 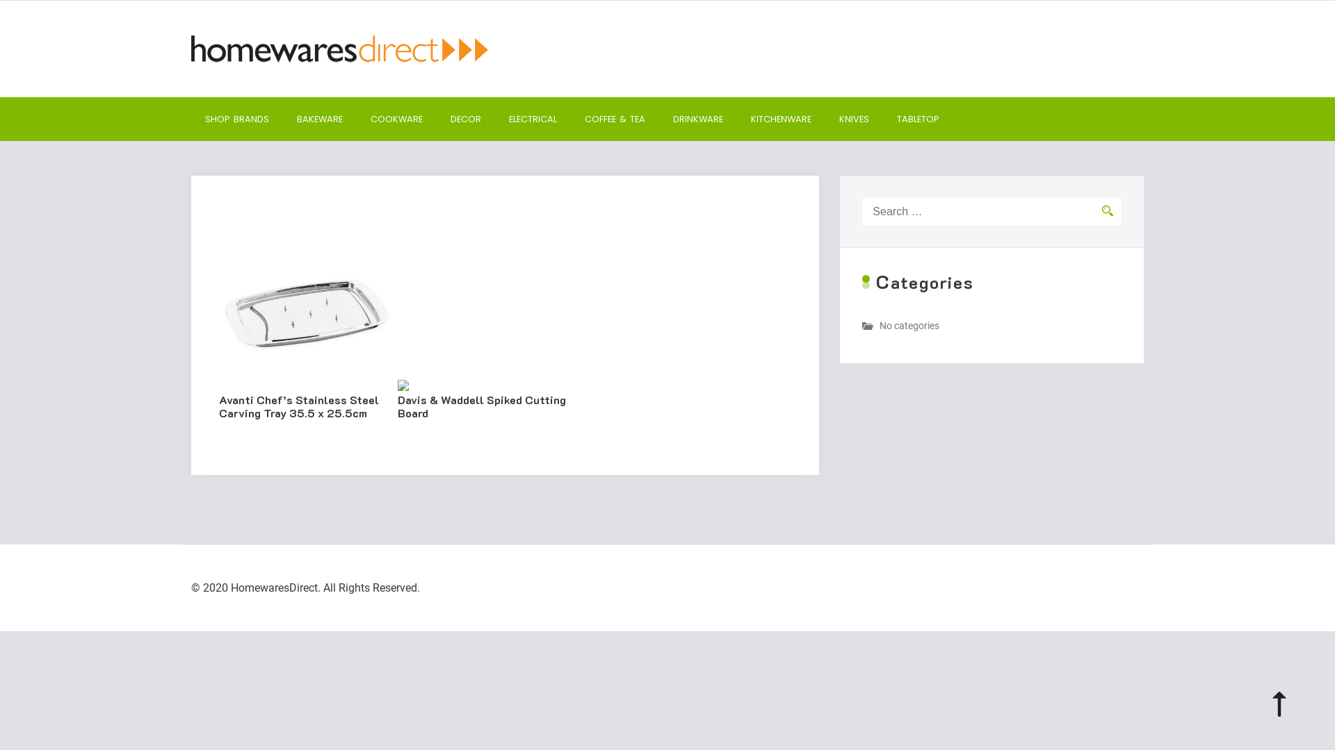 What do you see at coordinates (533, 119) in the screenshot?
I see `ELECTRICAL` at bounding box center [533, 119].